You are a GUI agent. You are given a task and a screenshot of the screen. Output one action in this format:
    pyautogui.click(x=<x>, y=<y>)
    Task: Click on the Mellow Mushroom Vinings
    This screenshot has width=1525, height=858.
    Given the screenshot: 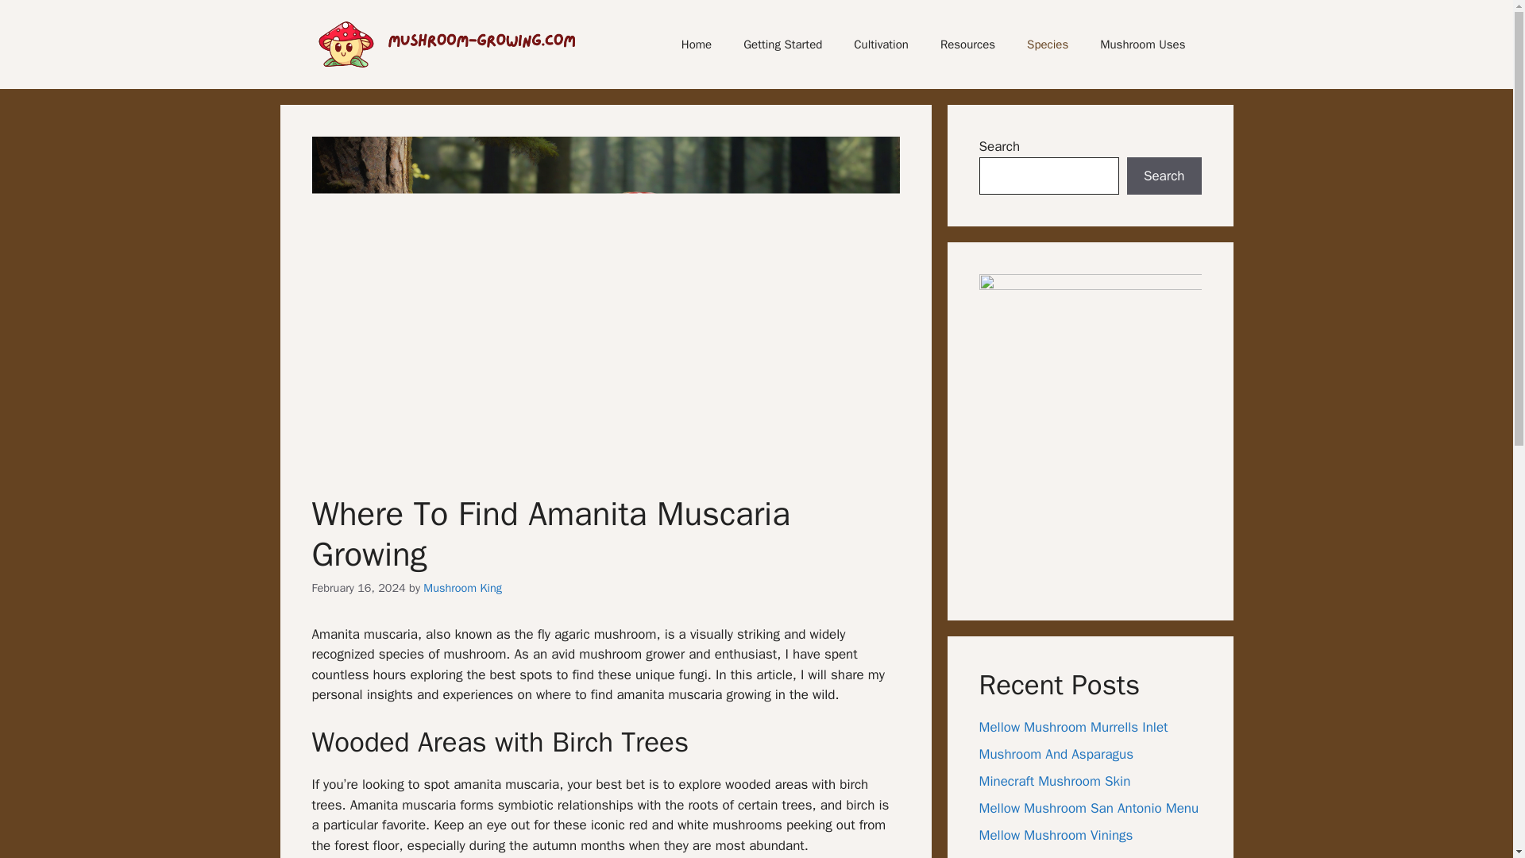 What is the action you would take?
    pyautogui.click(x=1056, y=835)
    